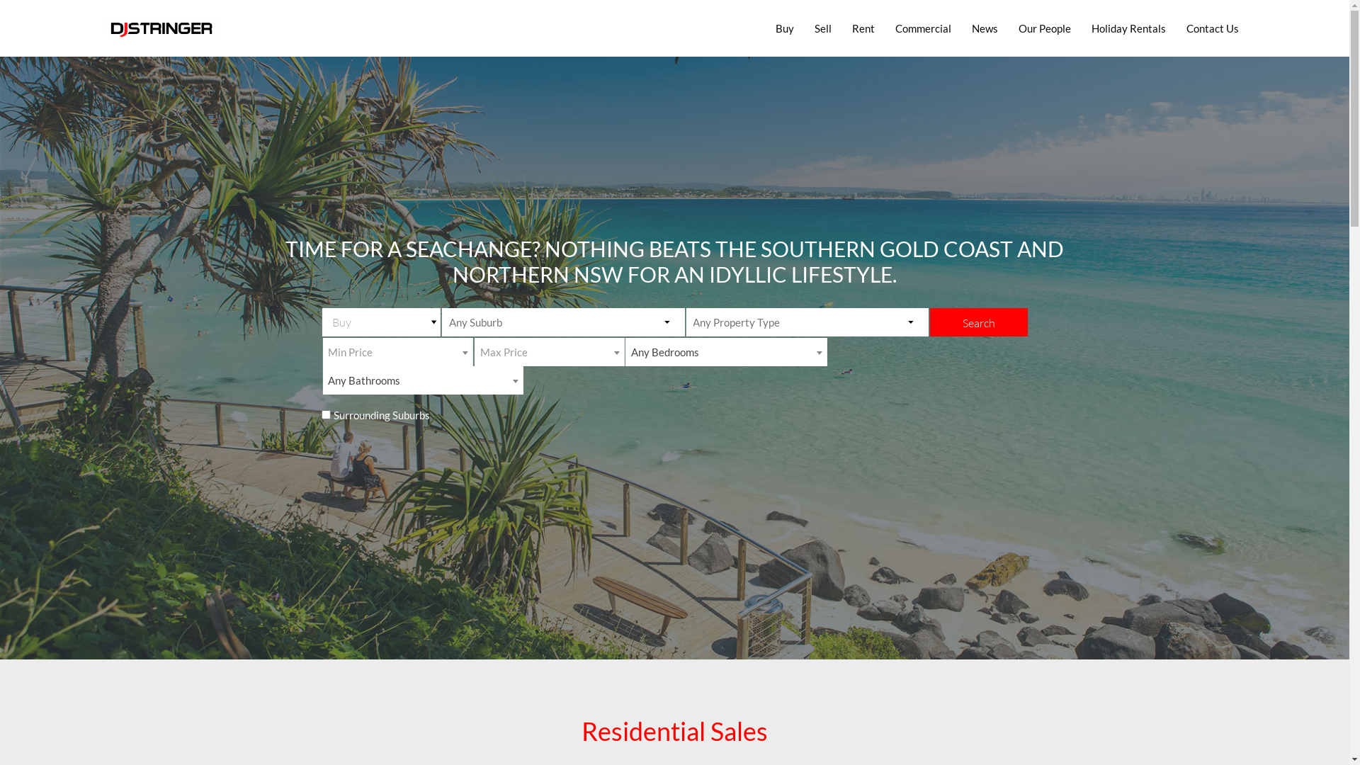 This screenshot has height=765, width=1360. Describe the element at coordinates (785, 28) in the screenshot. I see `Buy` at that location.